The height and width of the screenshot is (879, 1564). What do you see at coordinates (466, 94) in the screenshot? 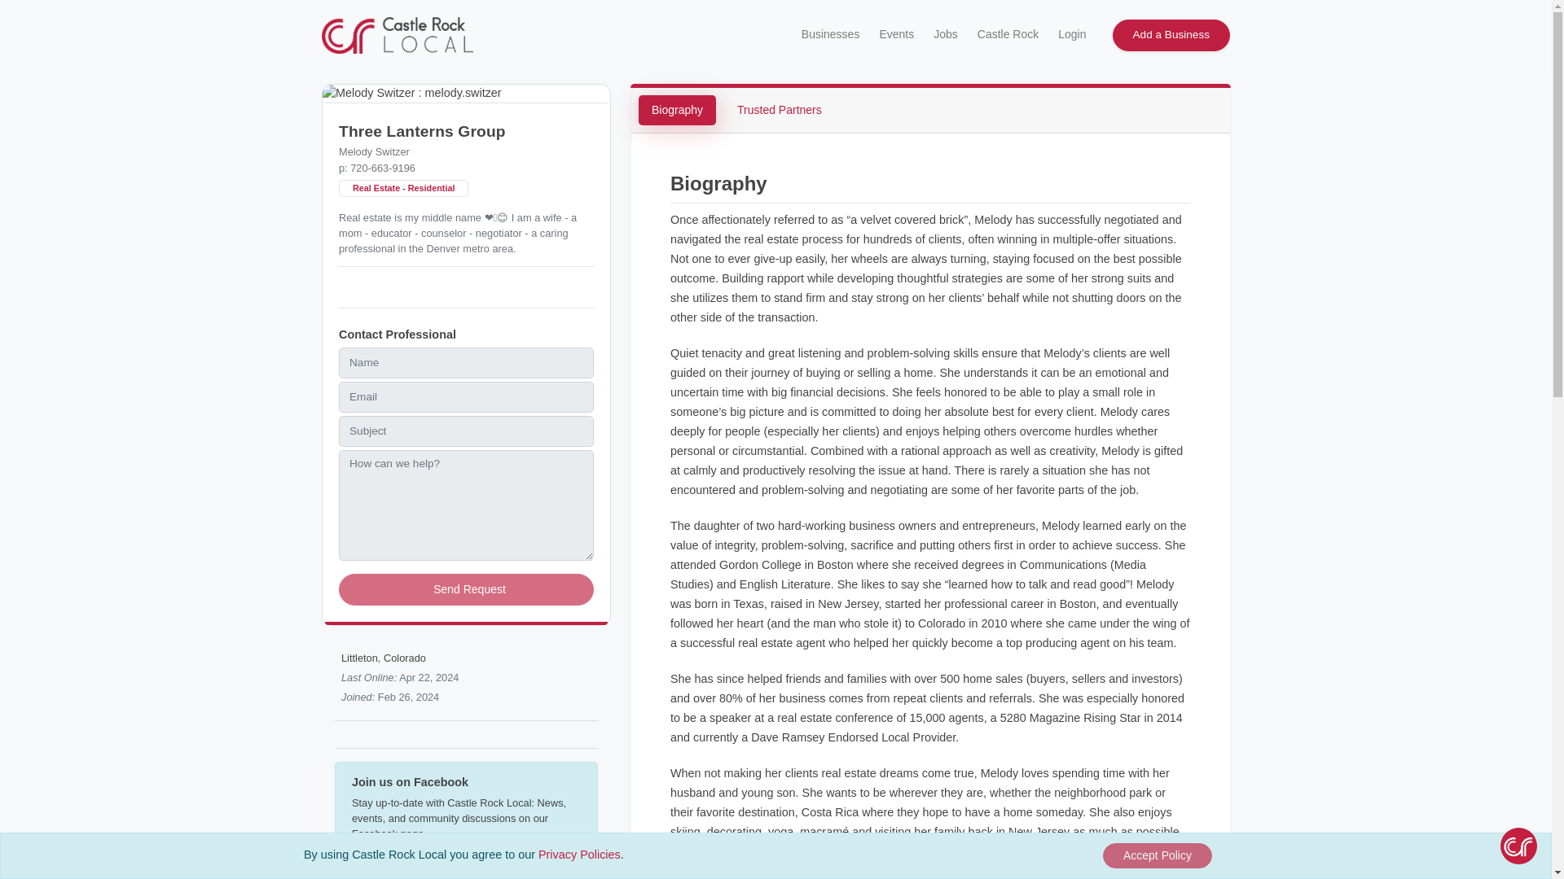
I see `Melody Switzer : melody.switzer` at bounding box center [466, 94].